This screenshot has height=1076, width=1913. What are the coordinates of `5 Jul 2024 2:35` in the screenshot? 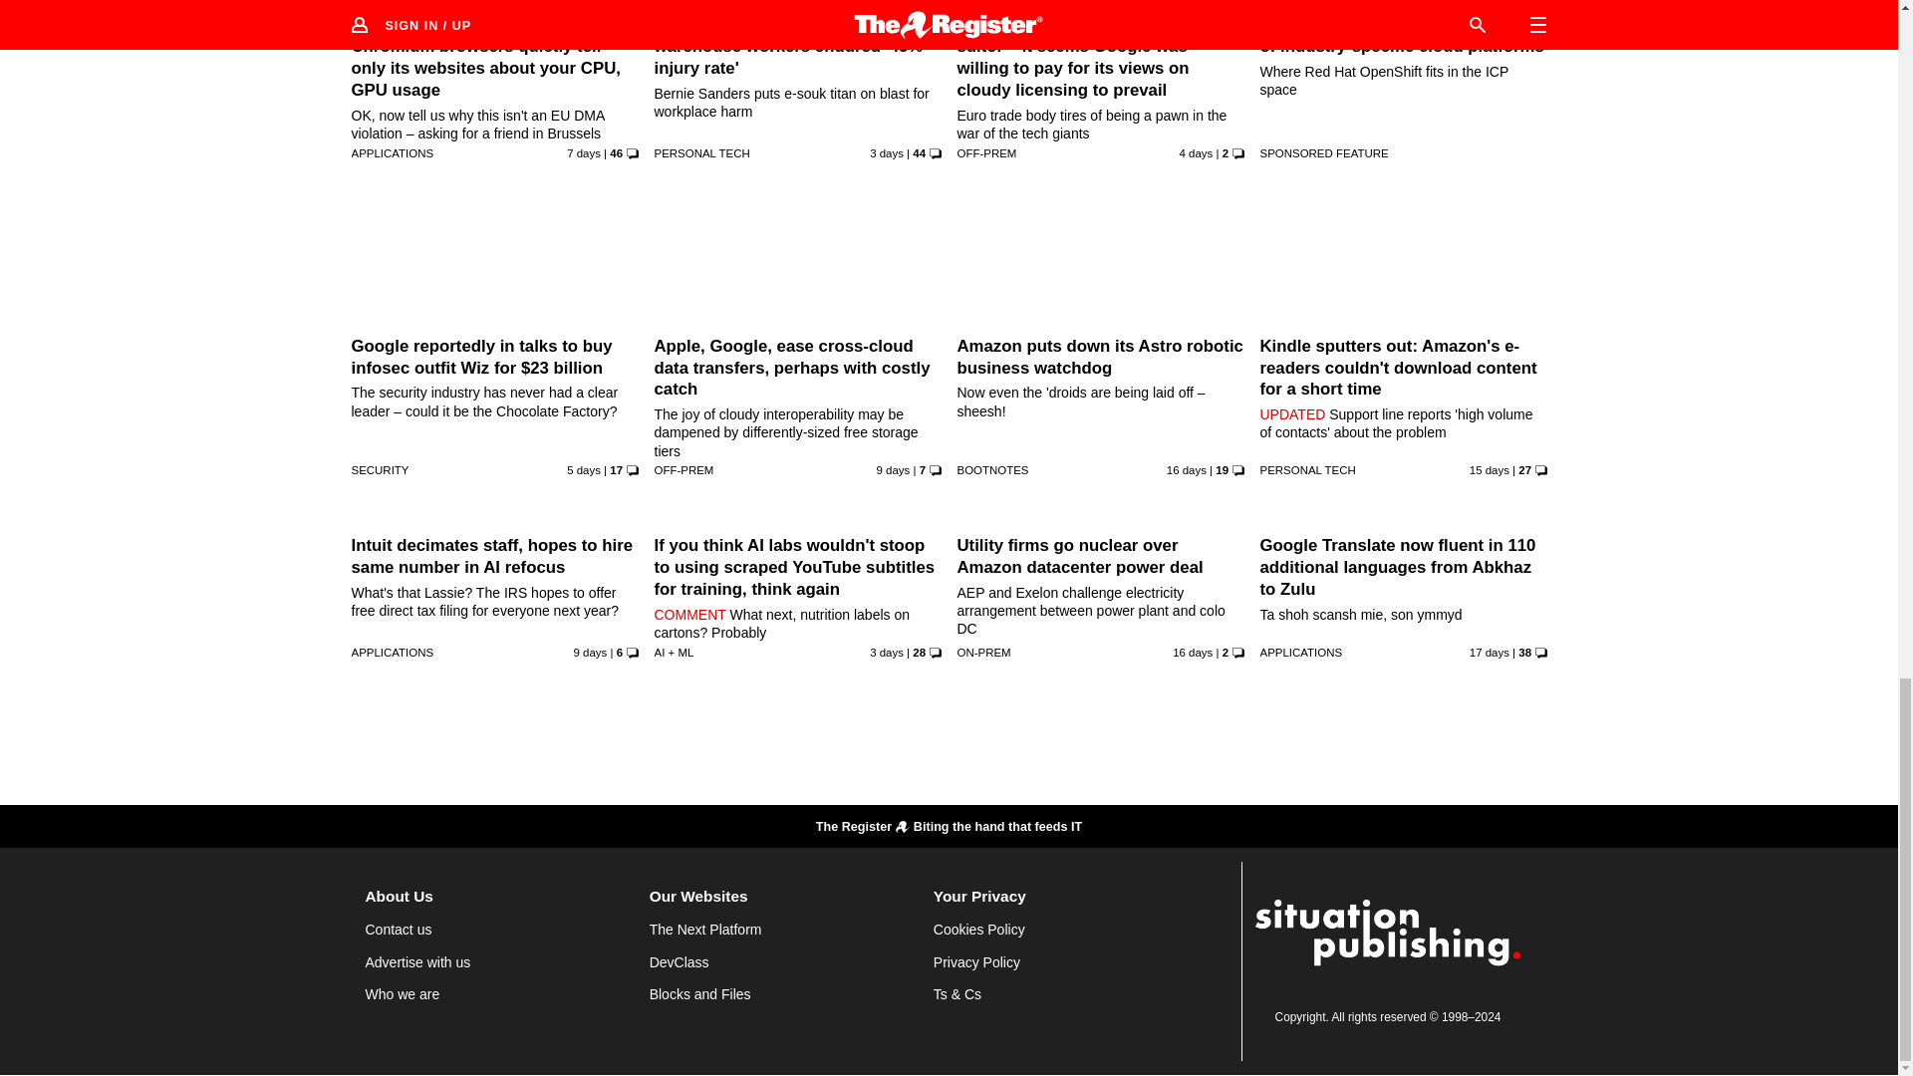 It's located at (1489, 470).